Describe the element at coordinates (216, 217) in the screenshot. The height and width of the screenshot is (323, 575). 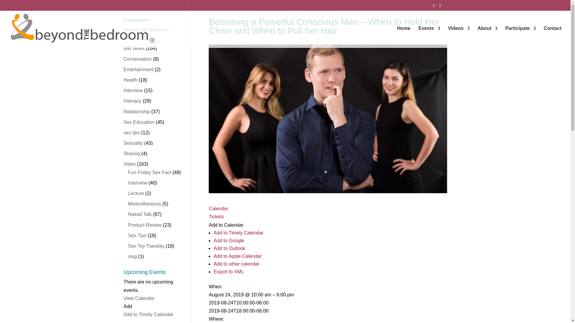
I see `Tickets` at that location.